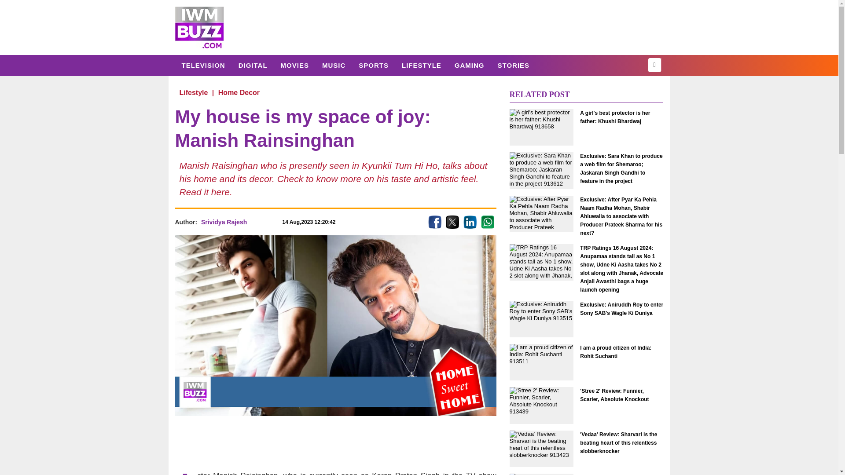  What do you see at coordinates (513, 65) in the screenshot?
I see `Web Stories` at bounding box center [513, 65].